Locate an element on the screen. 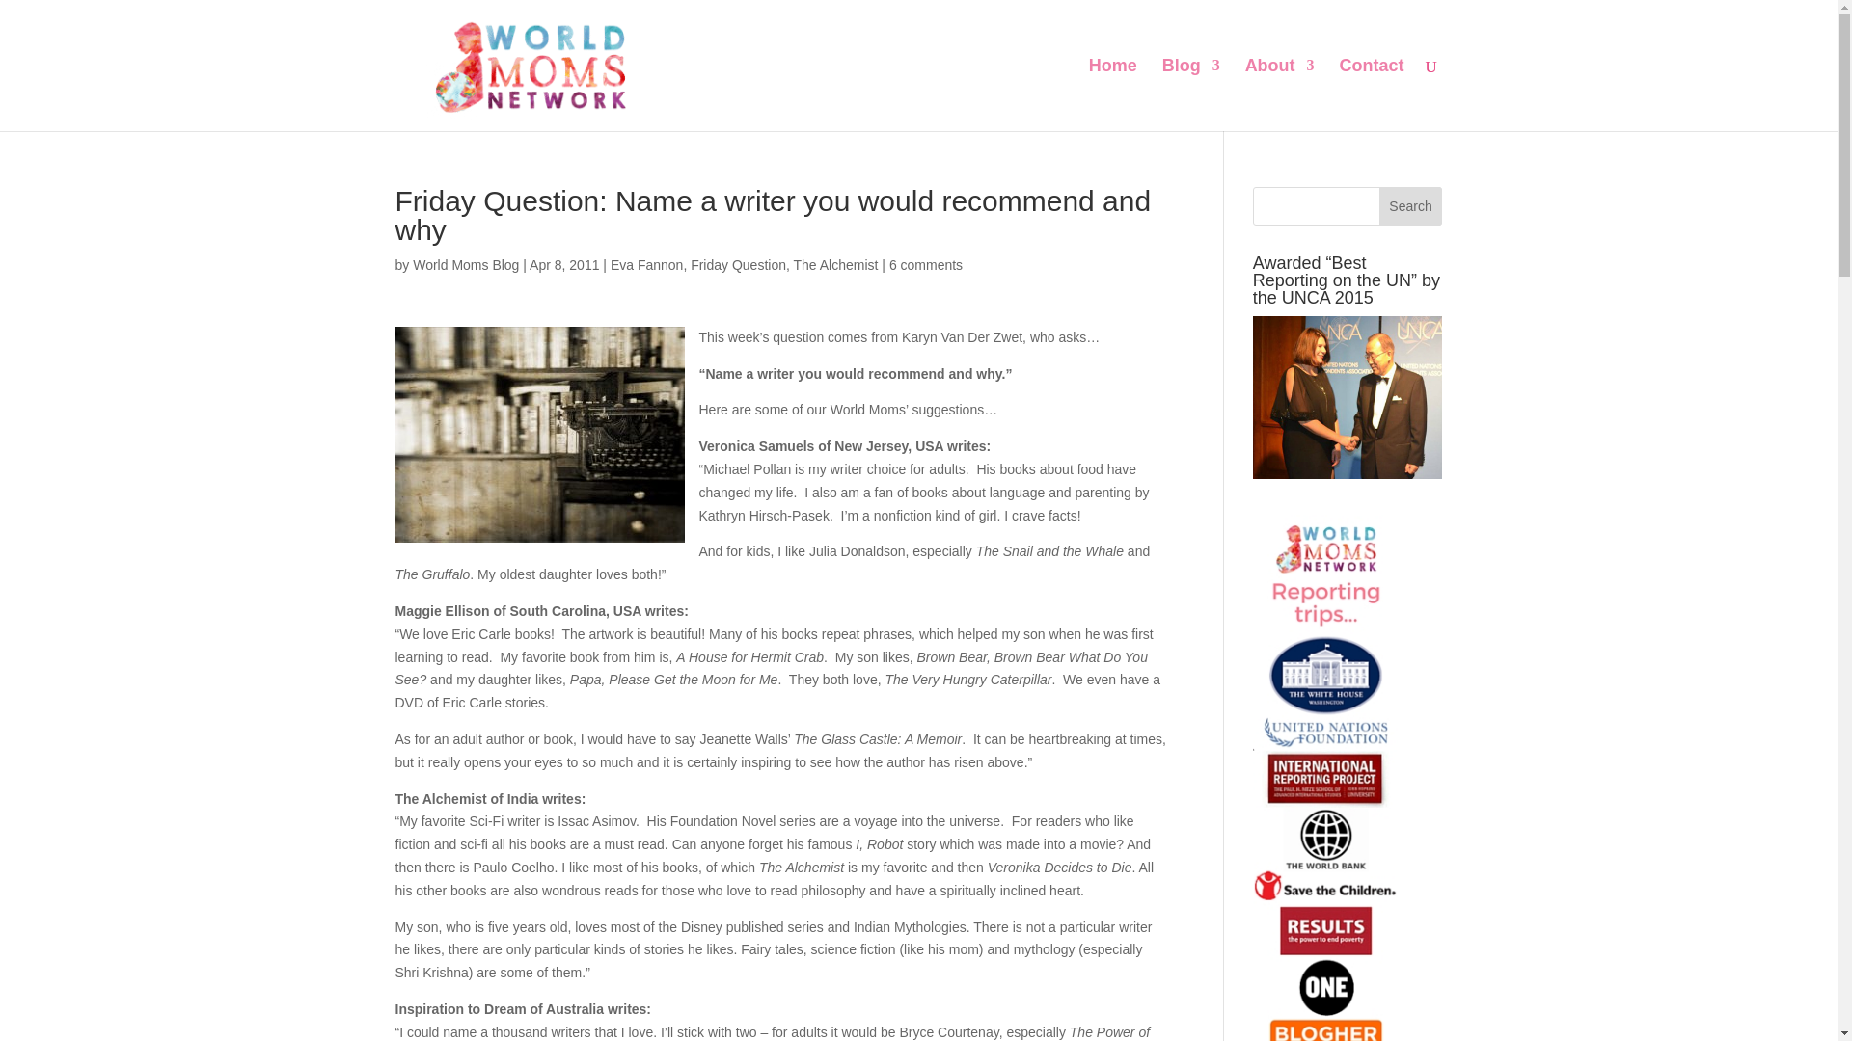 This screenshot has height=1041, width=1852. Search is located at coordinates (1410, 206).